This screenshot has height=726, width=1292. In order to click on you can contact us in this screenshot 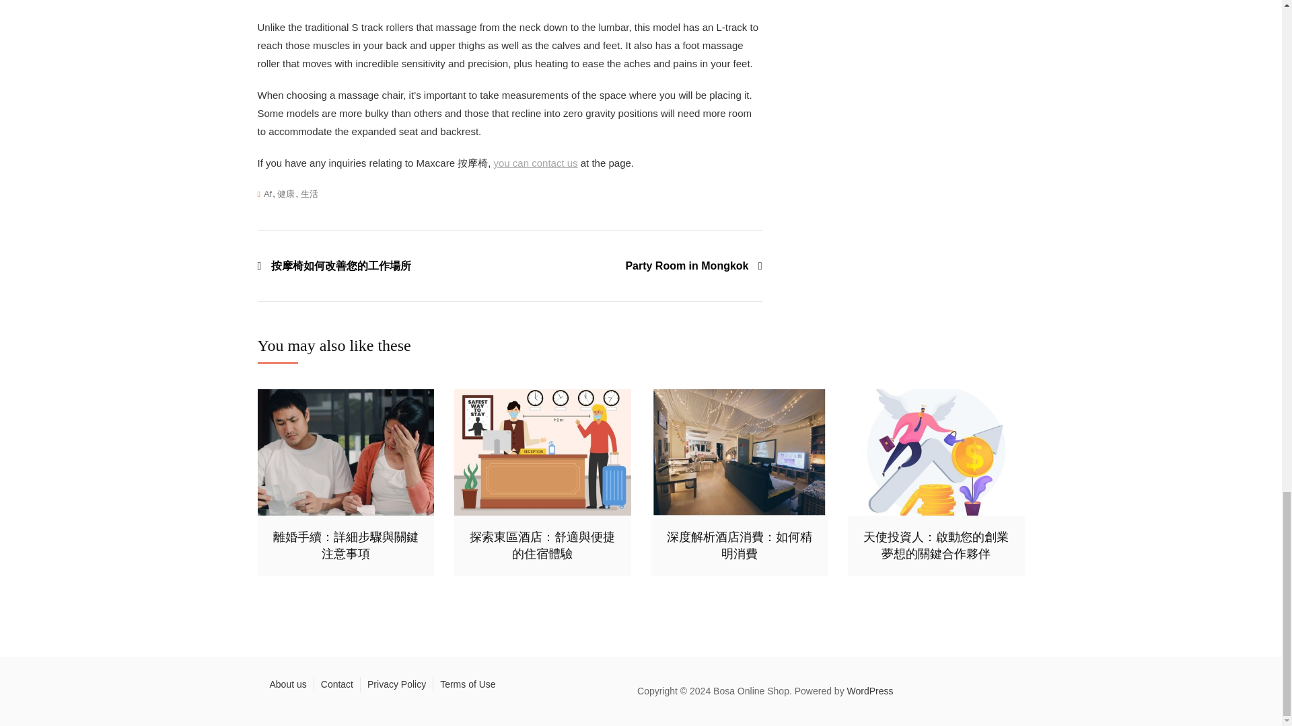, I will do `click(536, 163)`.